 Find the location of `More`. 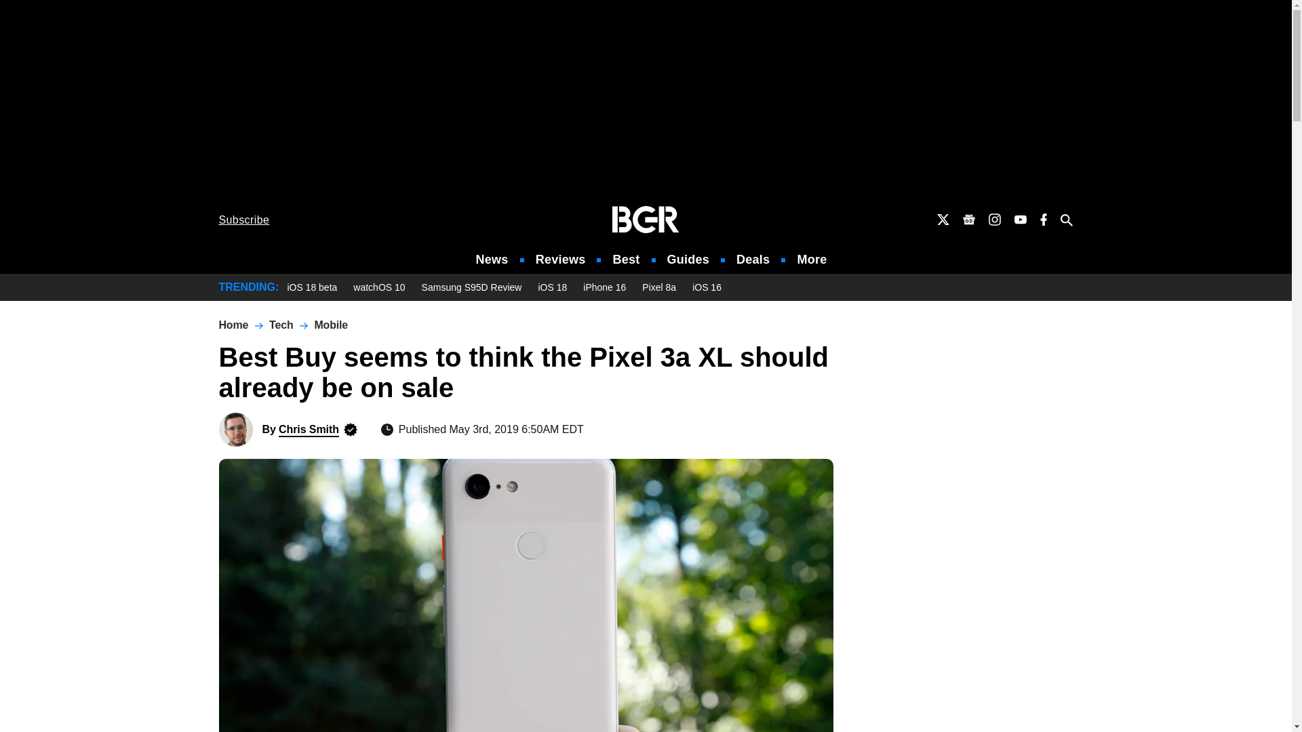

More is located at coordinates (812, 260).